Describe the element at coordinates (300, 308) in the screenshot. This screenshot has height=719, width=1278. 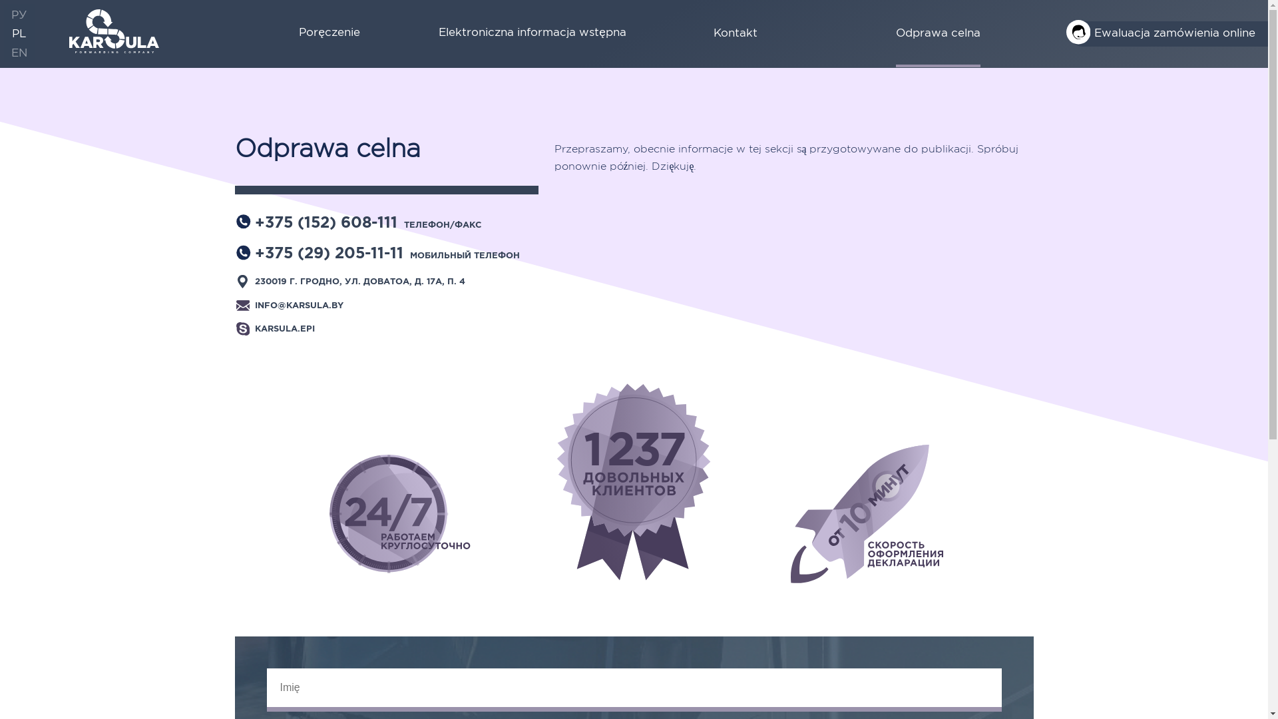
I see `INFO@KARSULA.BY` at that location.